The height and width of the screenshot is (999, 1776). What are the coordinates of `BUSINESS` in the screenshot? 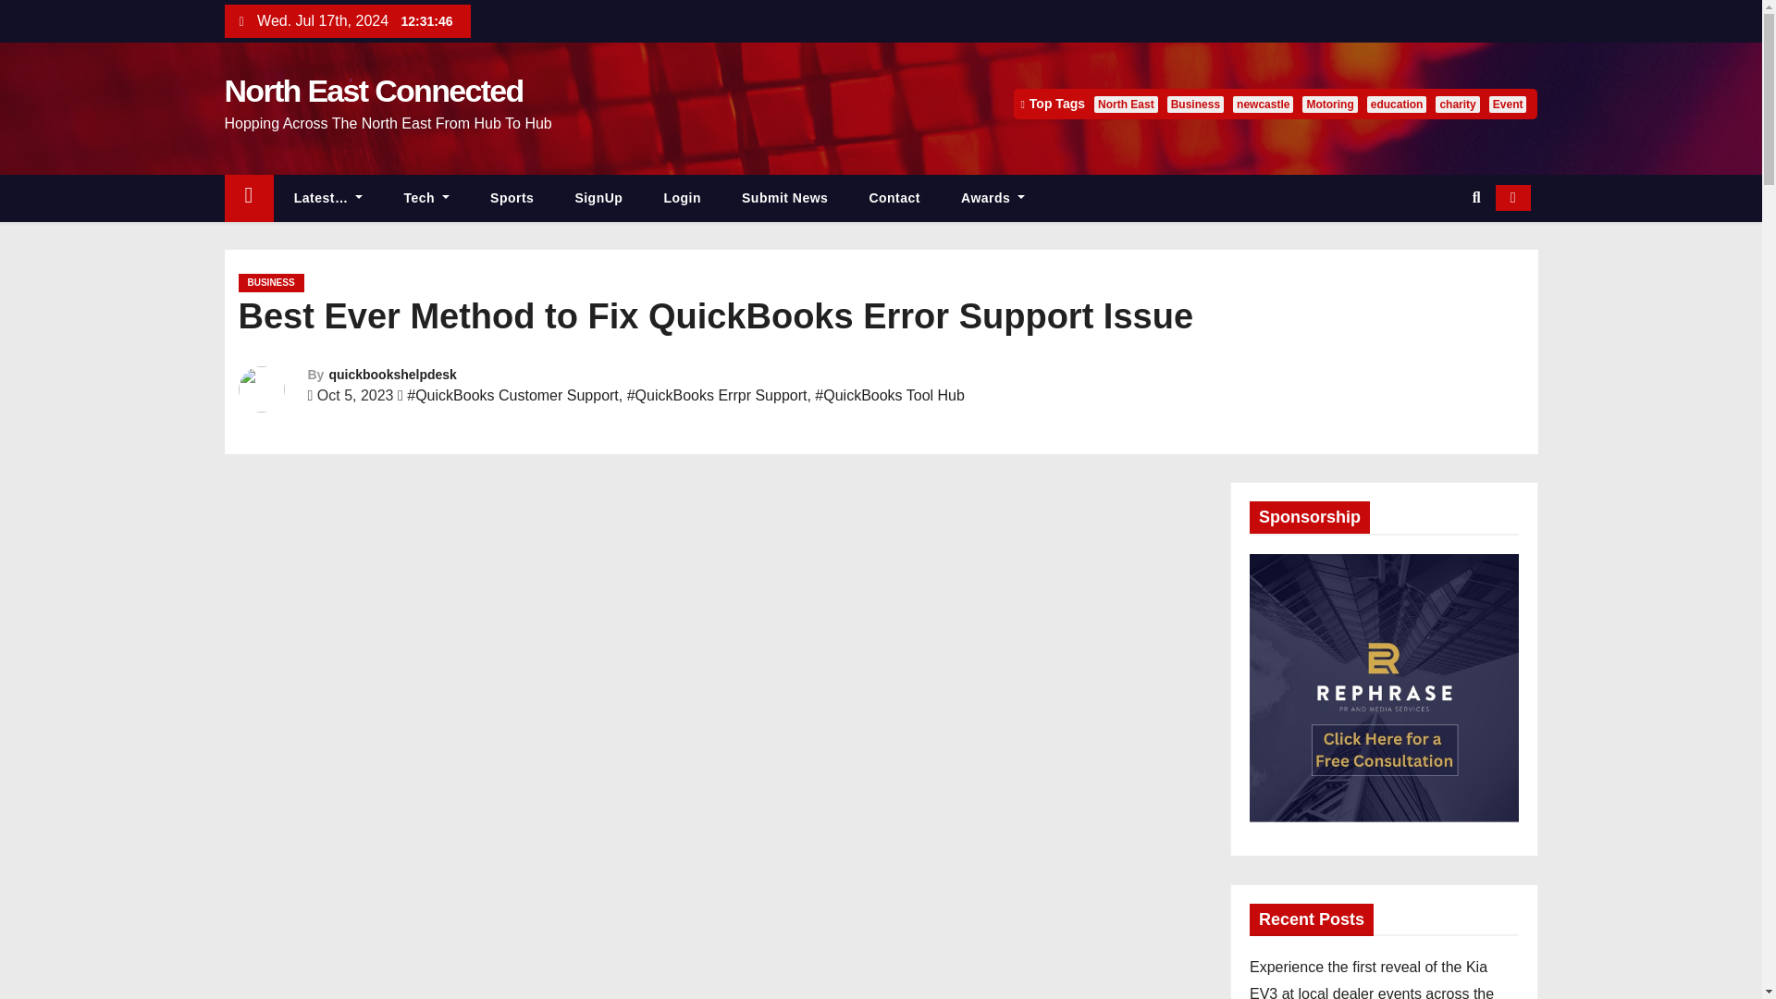 It's located at (270, 283).